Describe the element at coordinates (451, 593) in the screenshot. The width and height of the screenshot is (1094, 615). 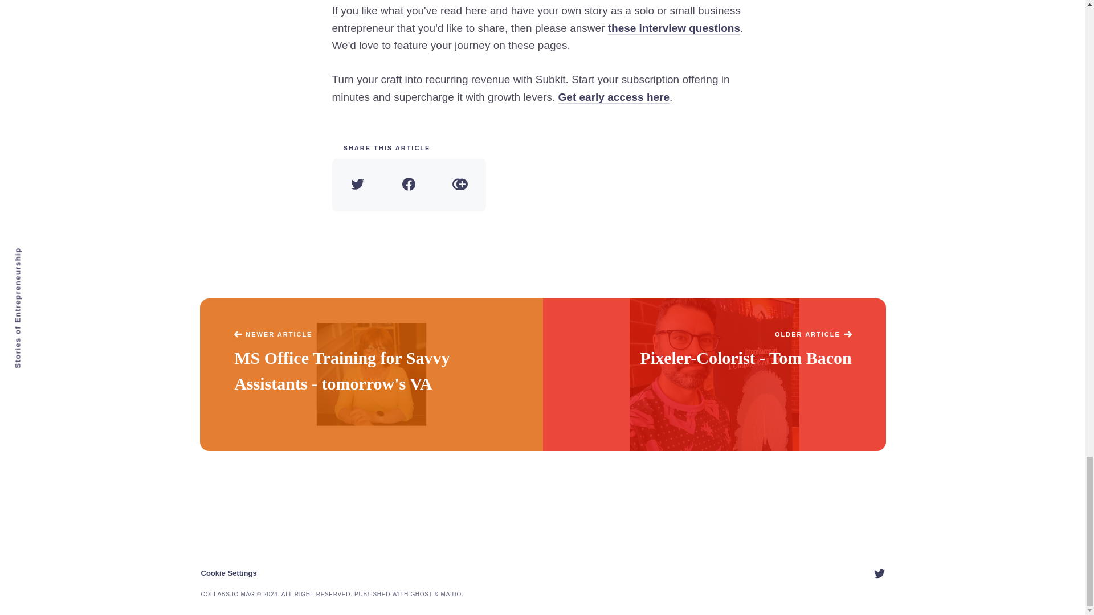
I see `MAIDO` at that location.